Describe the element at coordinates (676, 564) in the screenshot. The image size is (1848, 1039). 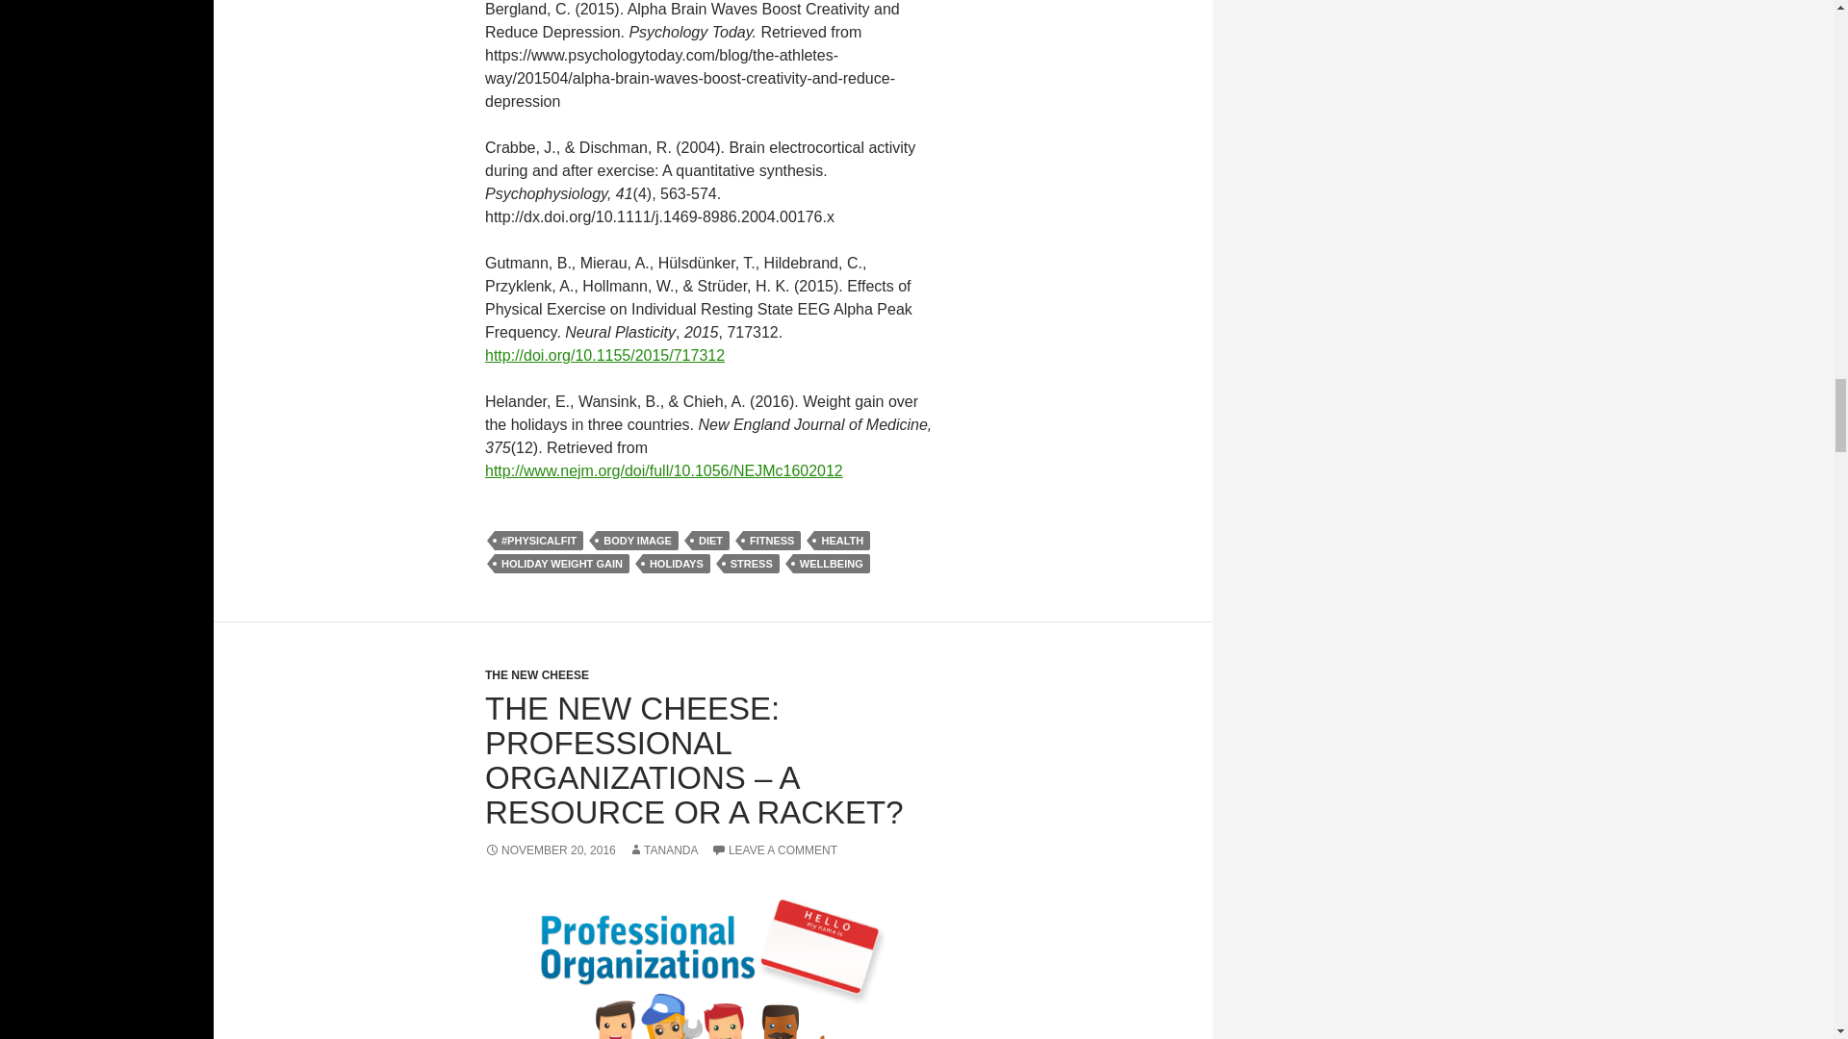
I see `HOLIDAYS` at that location.